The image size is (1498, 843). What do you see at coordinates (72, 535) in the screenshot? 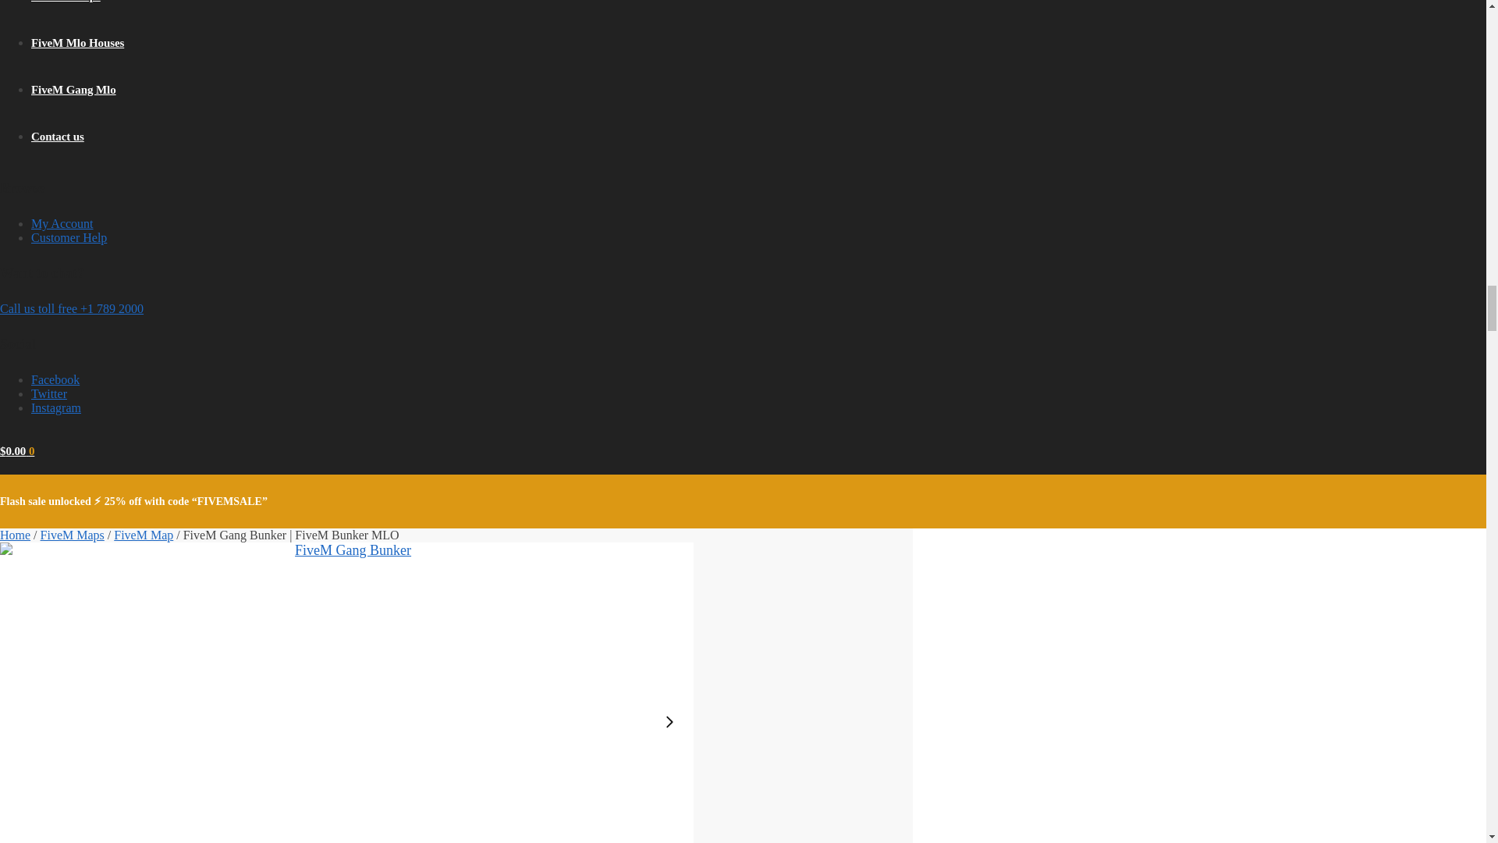
I see `FiveM Maps` at bounding box center [72, 535].